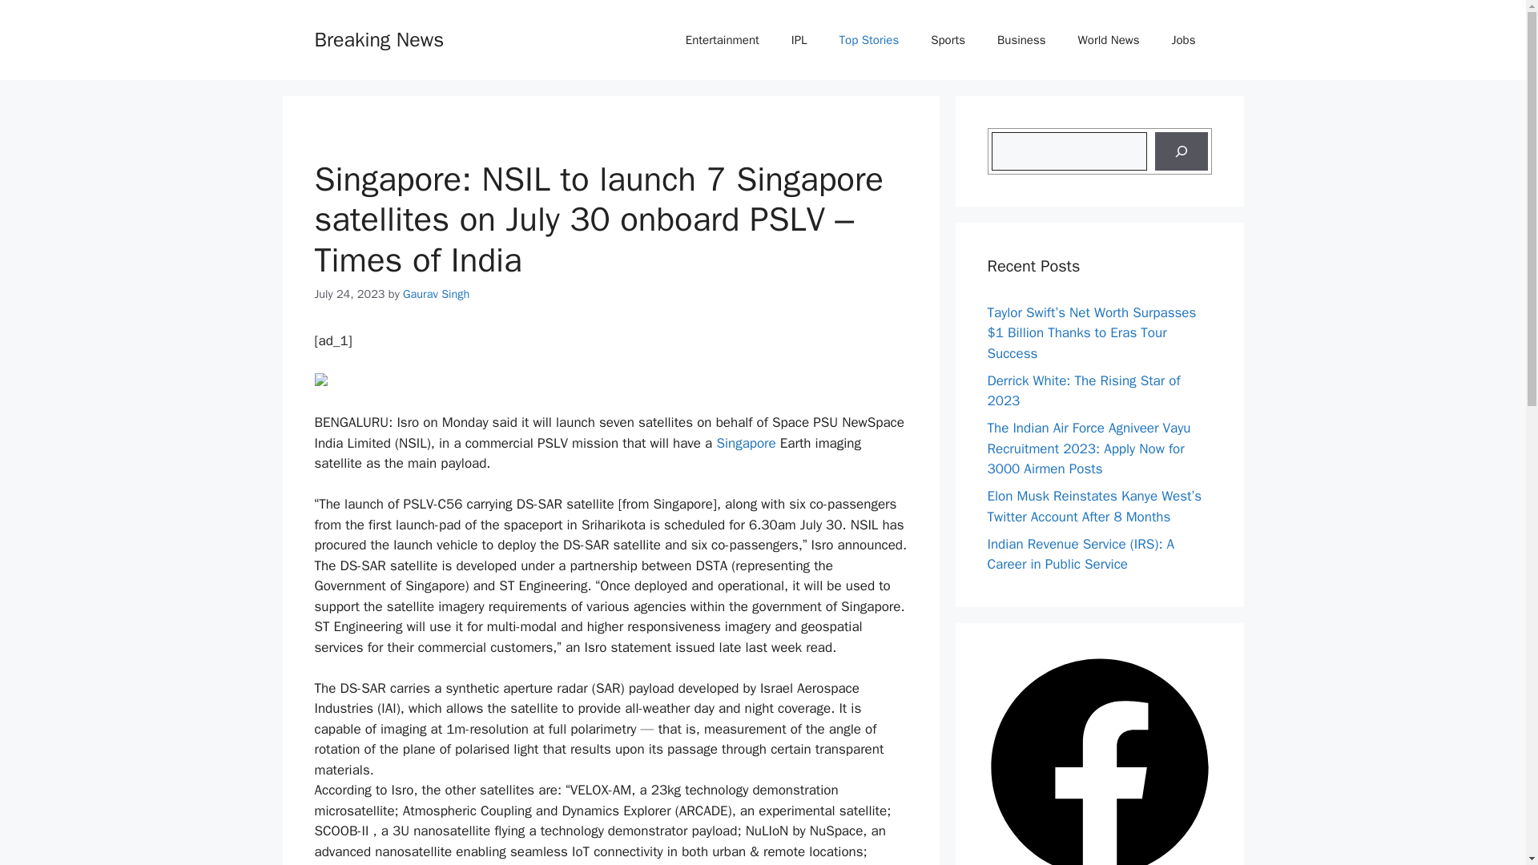  I want to click on Singapore, so click(745, 443).